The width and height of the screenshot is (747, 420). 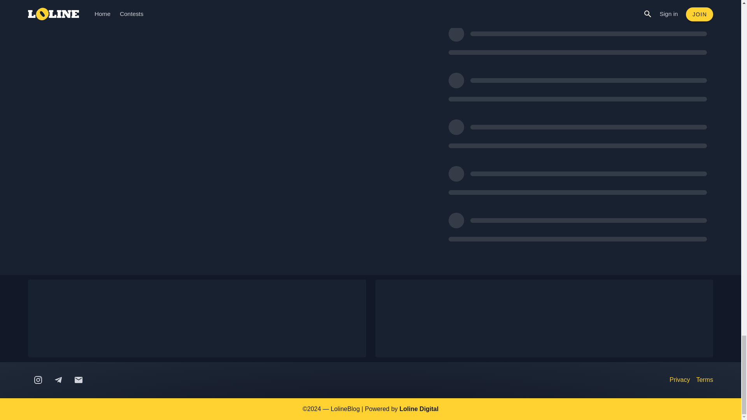 I want to click on Terms, so click(x=705, y=380).